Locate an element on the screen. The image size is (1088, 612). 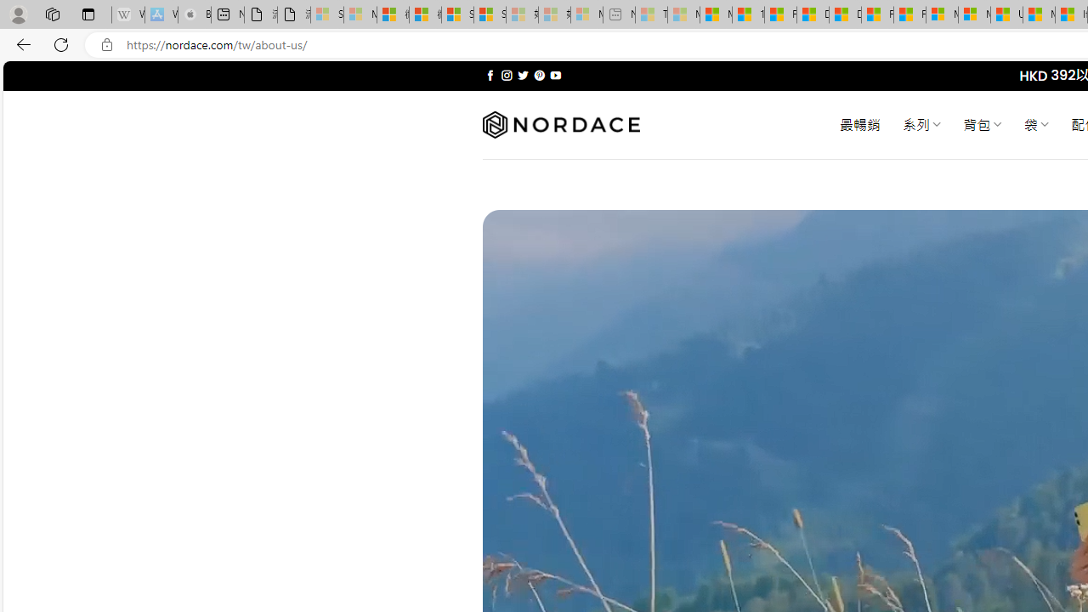
Marine life - MSN - Sleeping is located at coordinates (683, 15).